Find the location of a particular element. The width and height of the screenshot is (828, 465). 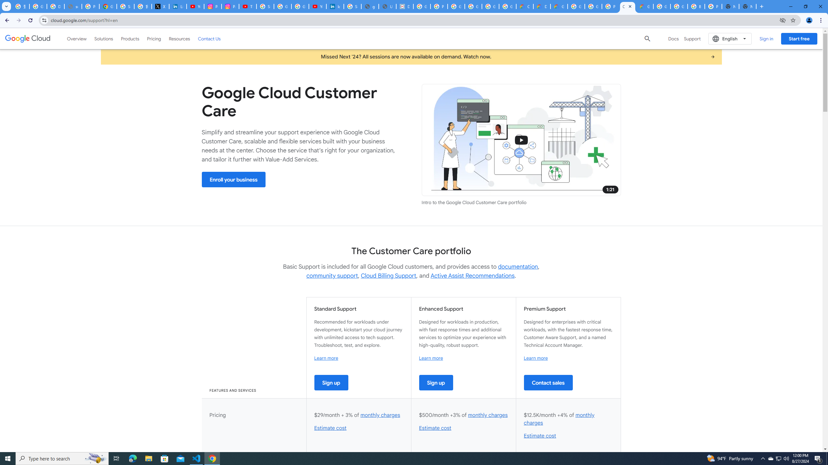

Sign in - Google Accounts is located at coordinates (265, 6).